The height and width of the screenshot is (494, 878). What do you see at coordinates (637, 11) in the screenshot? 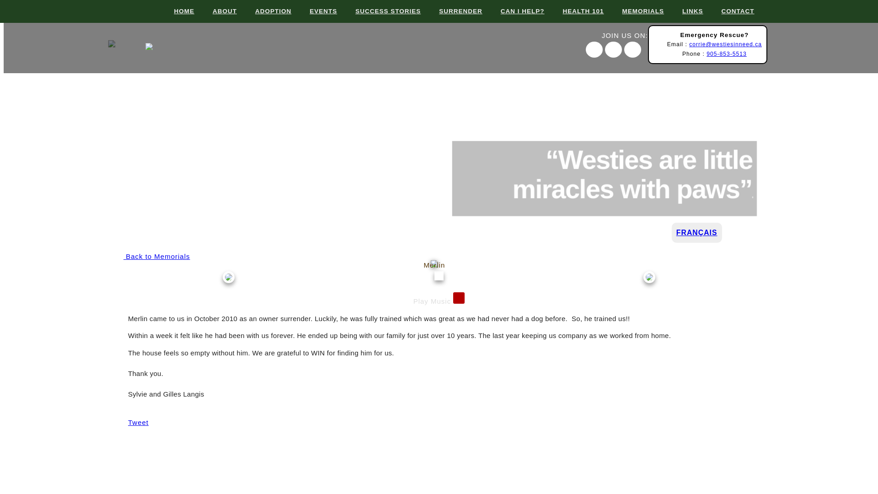
I see `MEMORIALS` at bounding box center [637, 11].